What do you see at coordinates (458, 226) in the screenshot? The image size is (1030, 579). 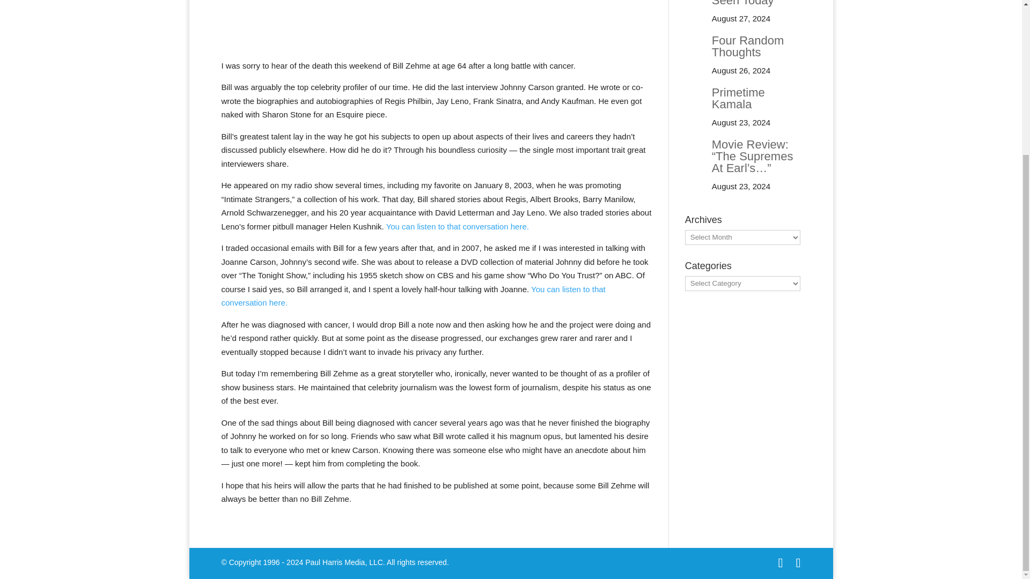 I see `You can listen to that conversation here.` at bounding box center [458, 226].